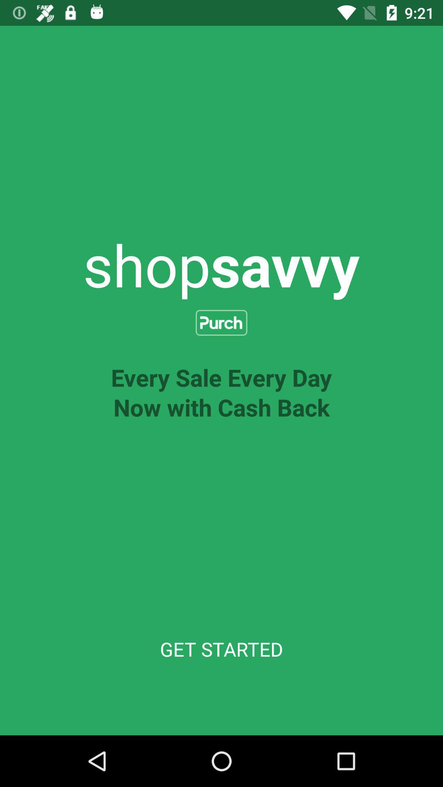 The image size is (443, 787). I want to click on swipe until get started icon, so click(221, 649).